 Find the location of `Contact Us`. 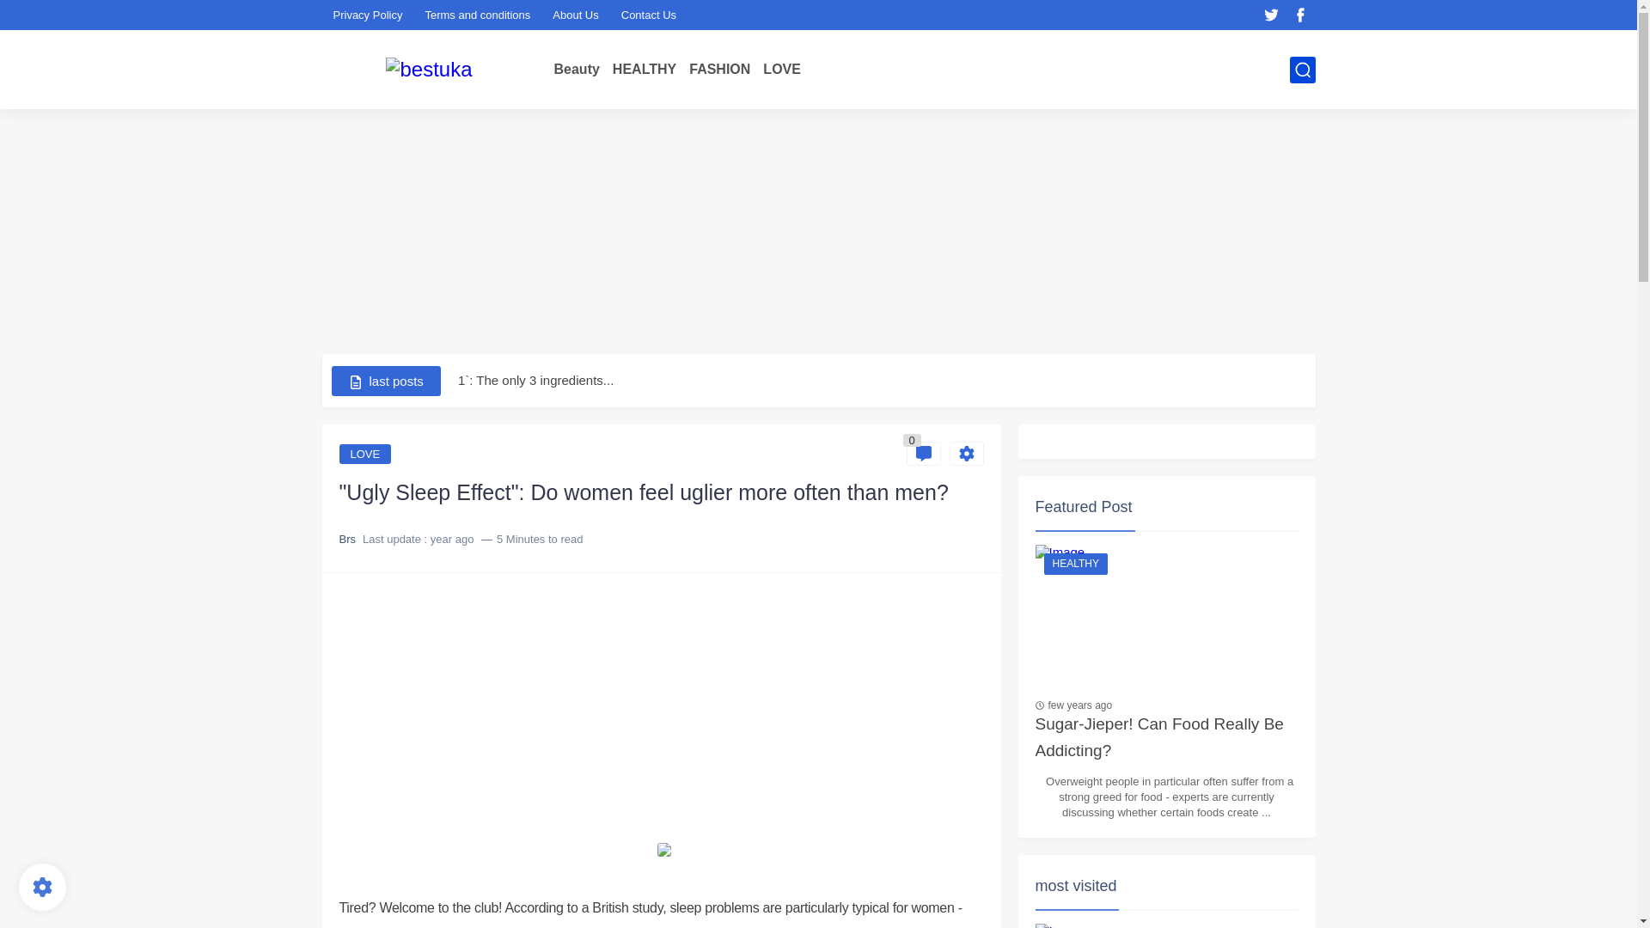

Contact Us is located at coordinates (648, 15).